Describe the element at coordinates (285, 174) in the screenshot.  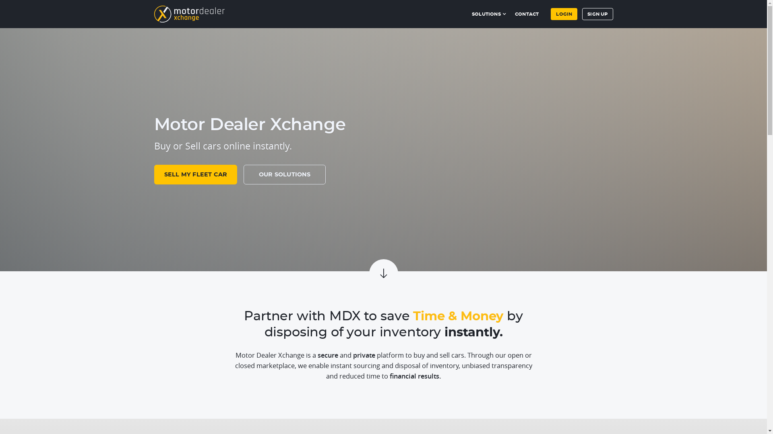
I see `OUR SOLUTIONS` at that location.